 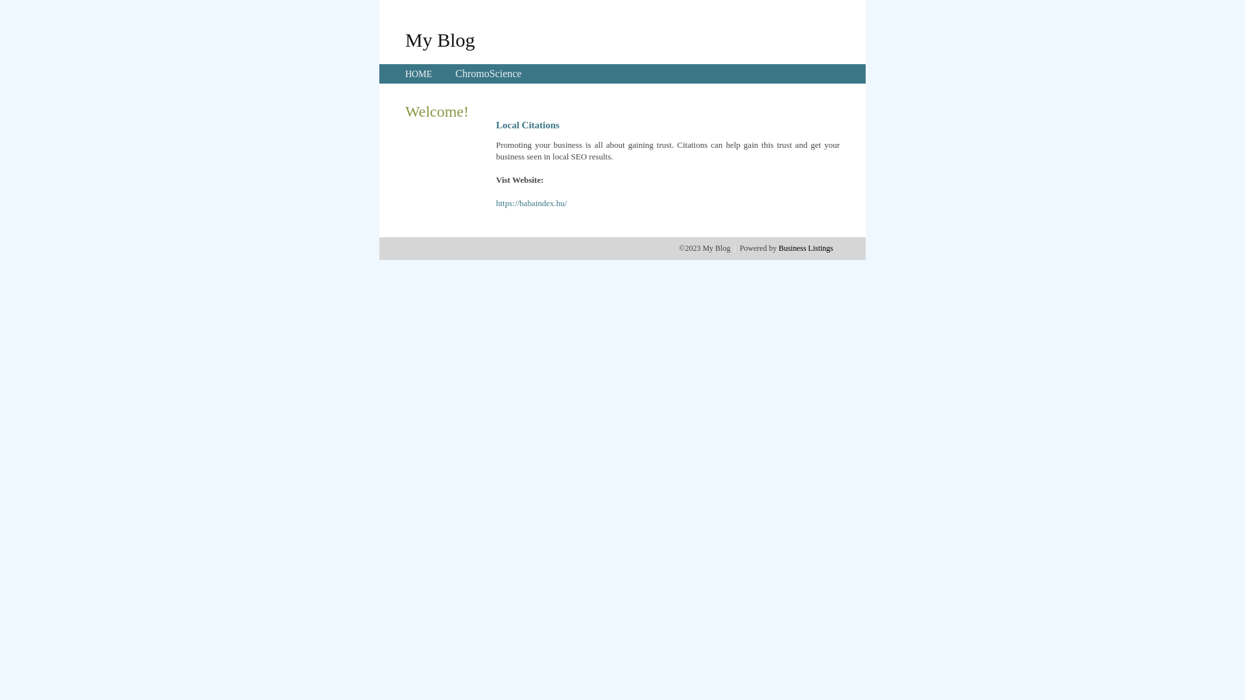 I want to click on ChromoScience, so click(x=488, y=74).